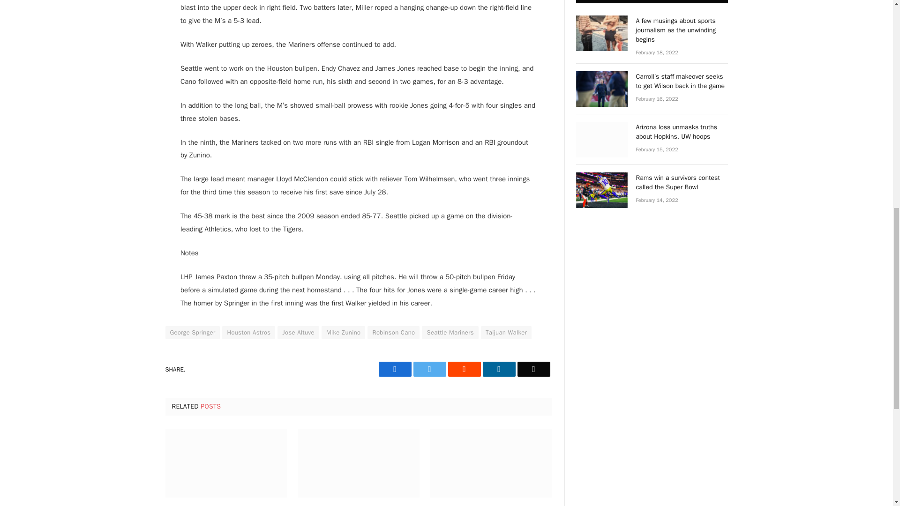  Describe the element at coordinates (192, 332) in the screenshot. I see `George Springer` at that location.